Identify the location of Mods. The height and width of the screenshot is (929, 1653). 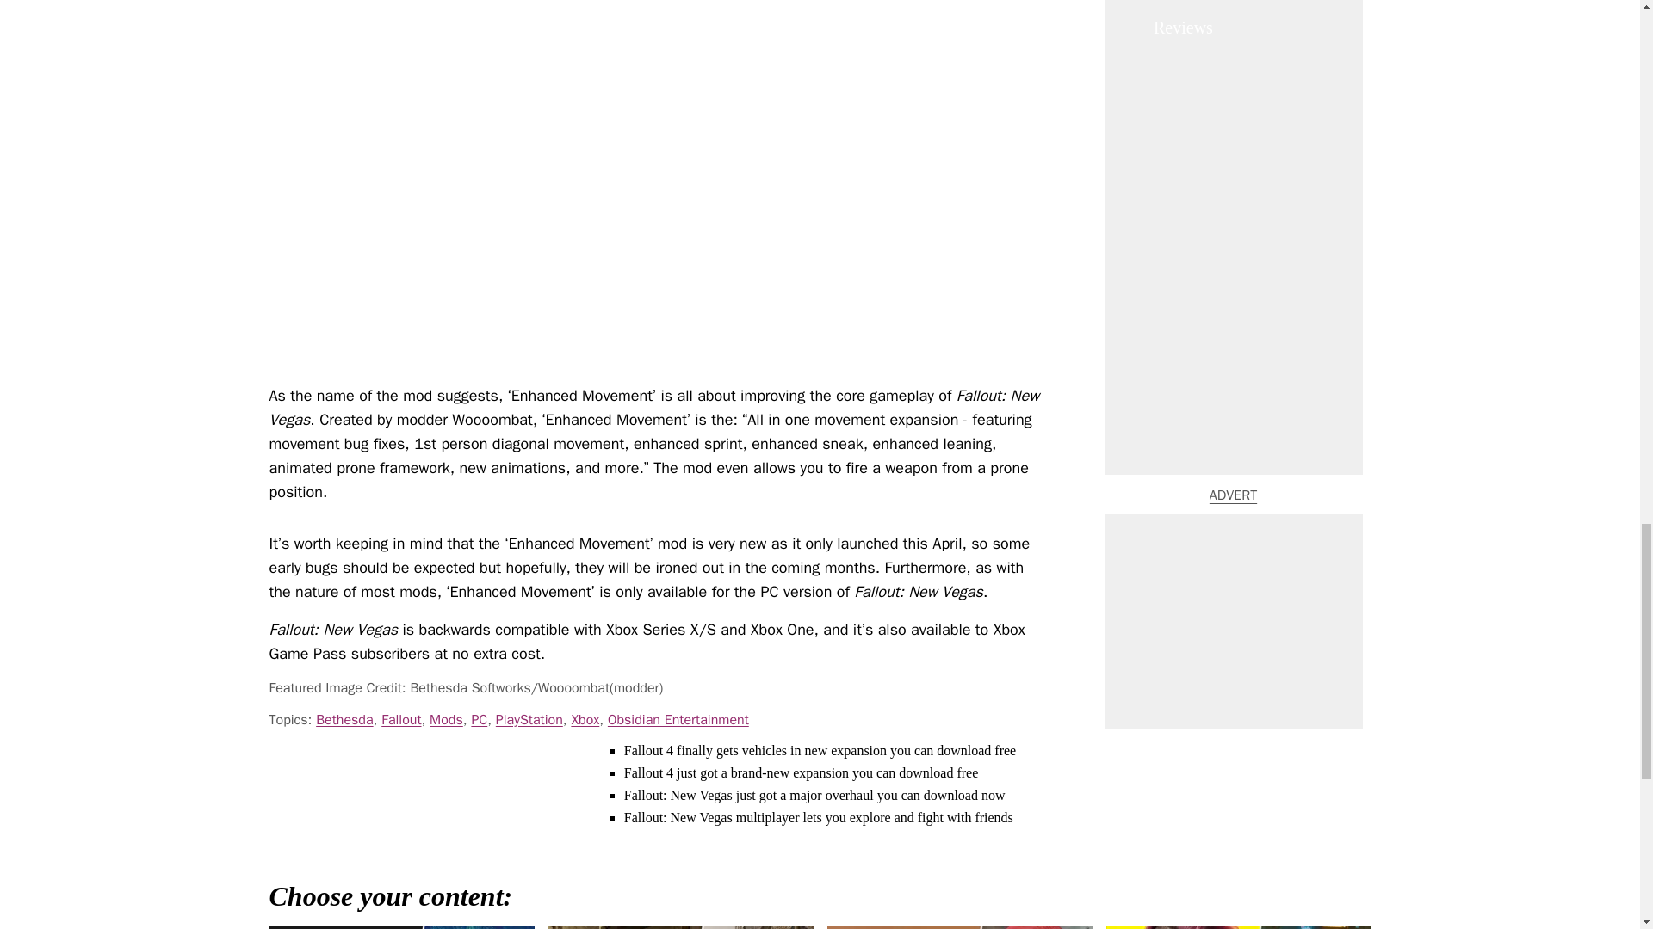
(446, 719).